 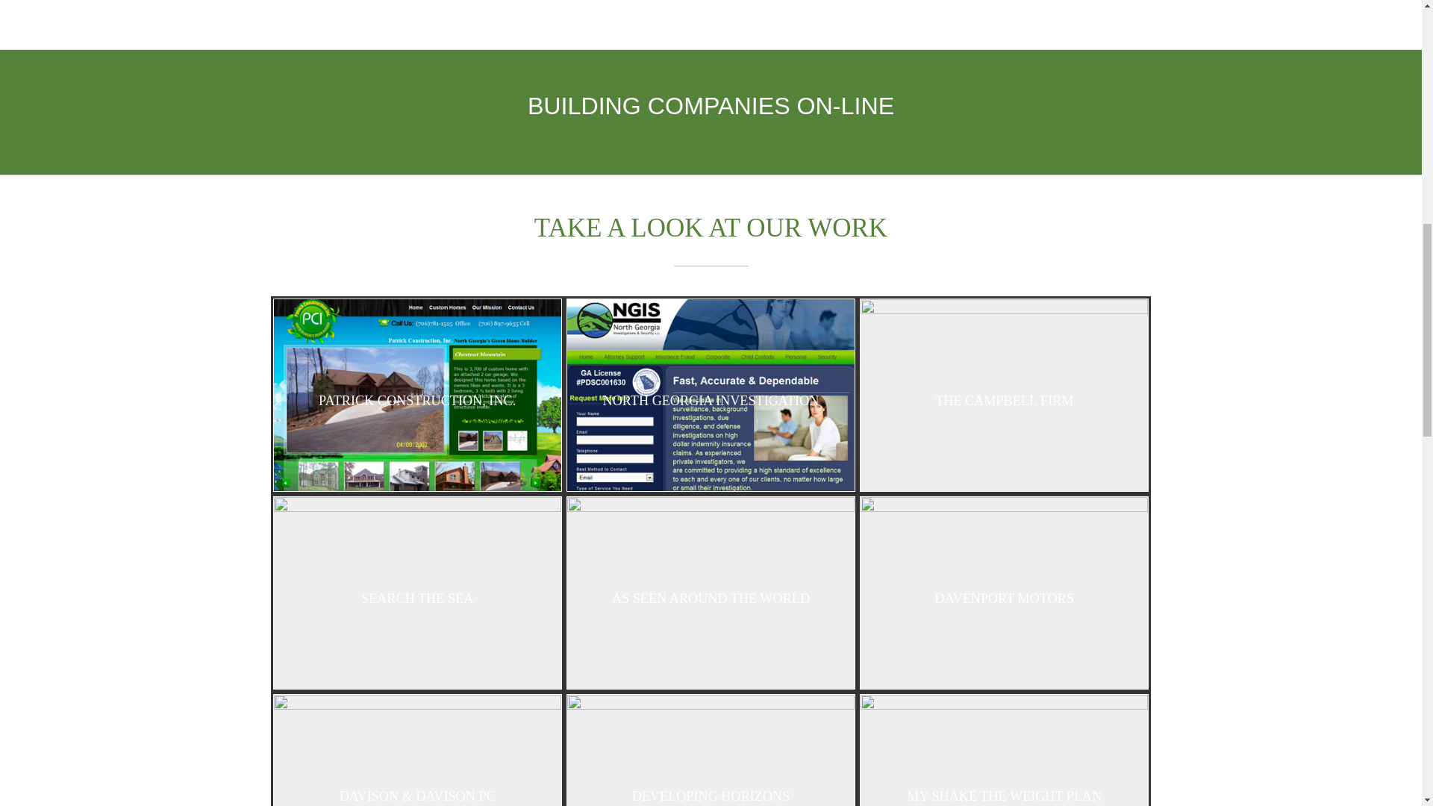 I want to click on DEVELOPING HORIZONS, so click(x=711, y=750).